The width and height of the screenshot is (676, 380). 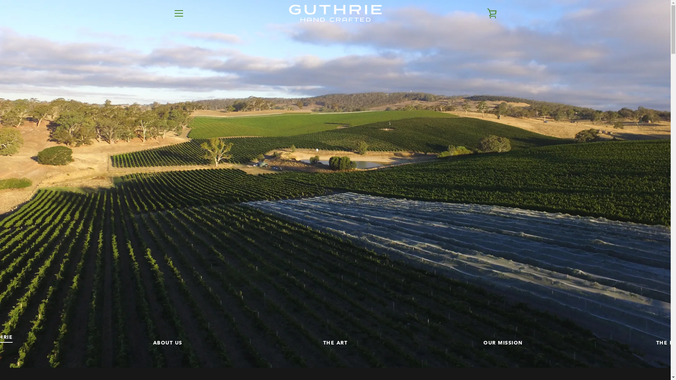 What do you see at coordinates (182, 283) in the screenshot?
I see `SEARCH` at bounding box center [182, 283].